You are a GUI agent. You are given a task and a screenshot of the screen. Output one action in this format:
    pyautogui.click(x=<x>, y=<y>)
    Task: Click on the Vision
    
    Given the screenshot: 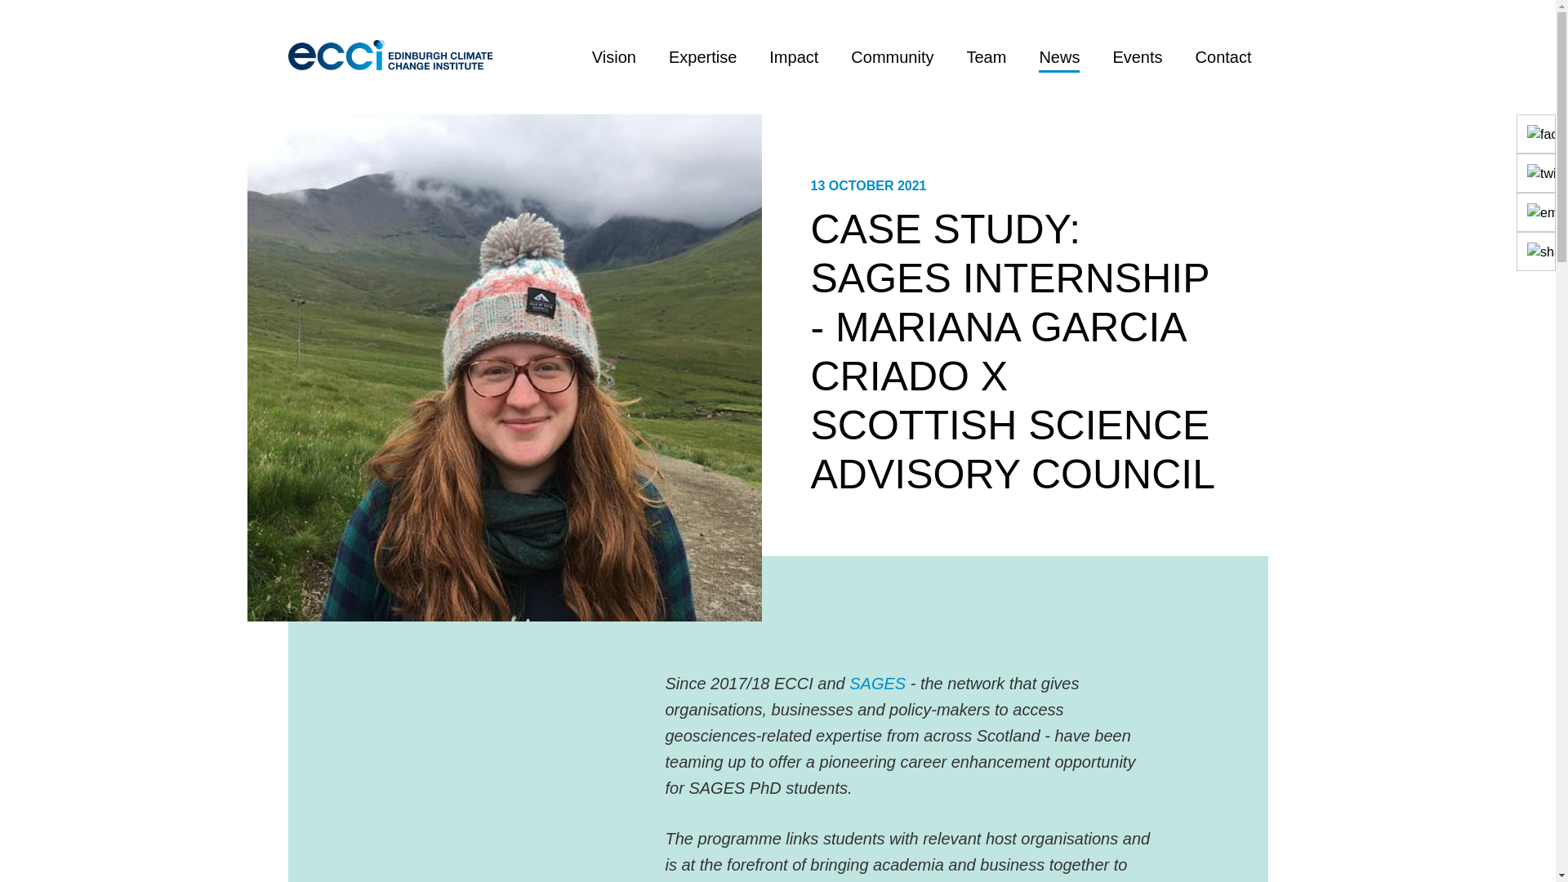 What is the action you would take?
    pyautogui.click(x=613, y=57)
    